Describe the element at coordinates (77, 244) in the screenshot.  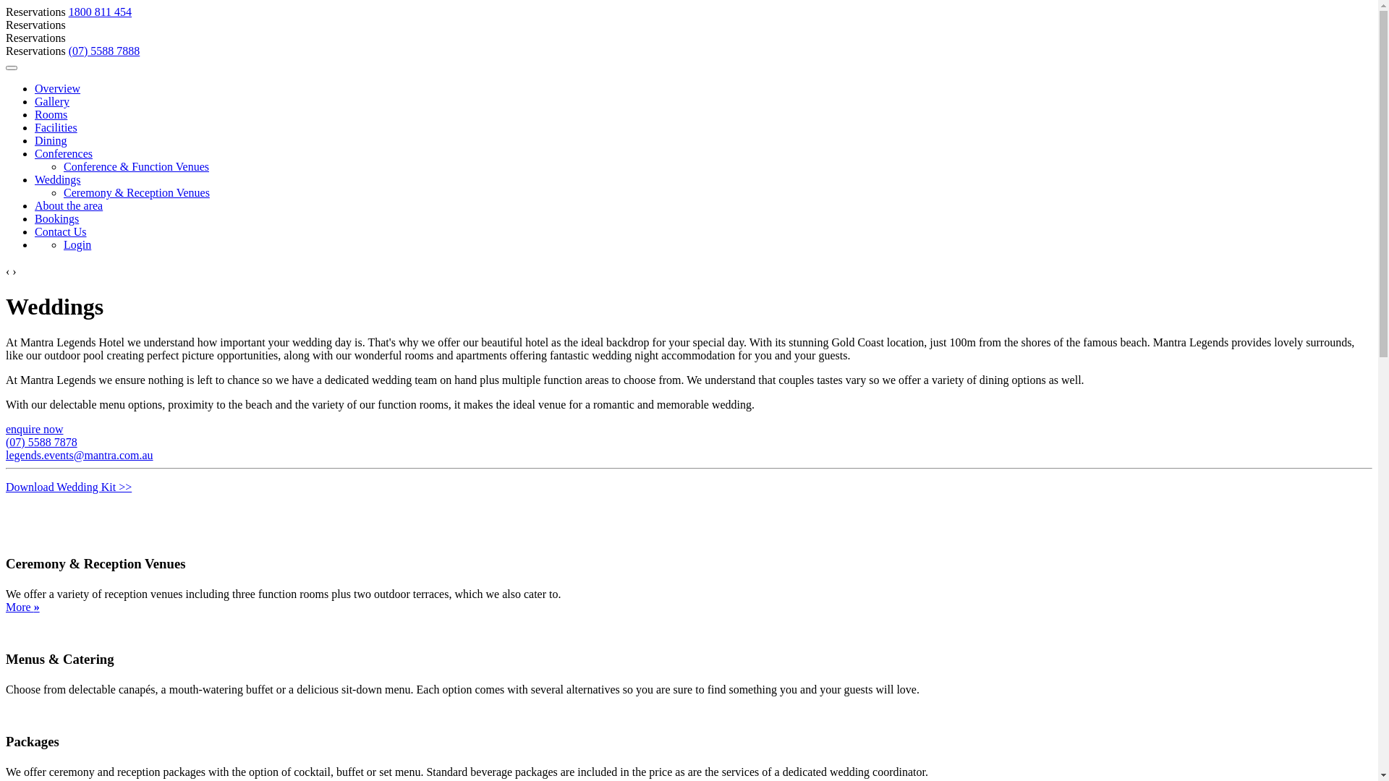
I see `Login` at that location.